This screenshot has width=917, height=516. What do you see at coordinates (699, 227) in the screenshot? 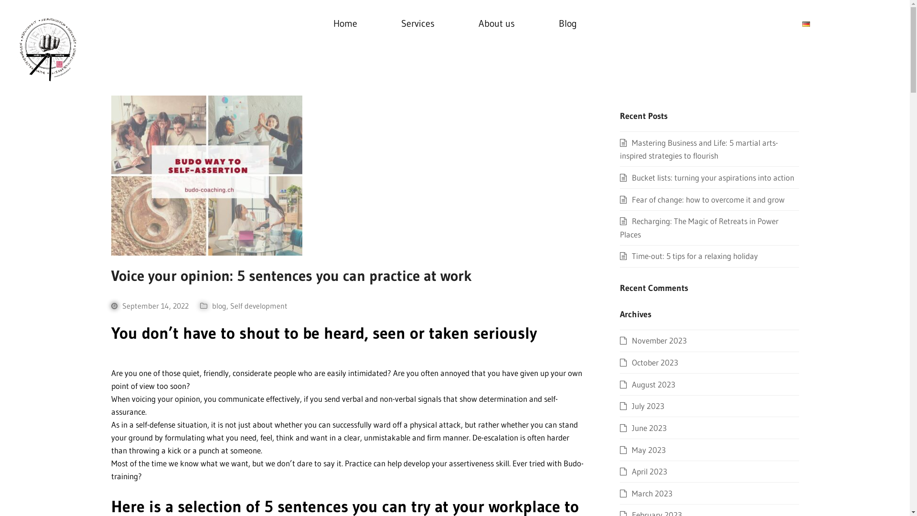
I see `Recharging: The Magic of Retreats in Power Places` at bounding box center [699, 227].